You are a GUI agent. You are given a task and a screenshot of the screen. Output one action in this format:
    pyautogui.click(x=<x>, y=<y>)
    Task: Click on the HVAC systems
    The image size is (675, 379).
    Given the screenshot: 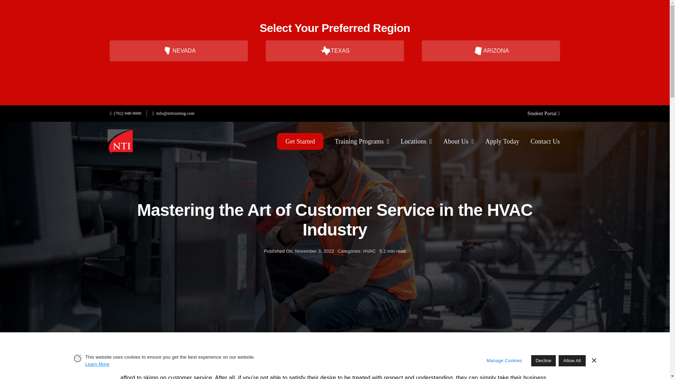 What is the action you would take?
    pyautogui.click(x=271, y=368)
    